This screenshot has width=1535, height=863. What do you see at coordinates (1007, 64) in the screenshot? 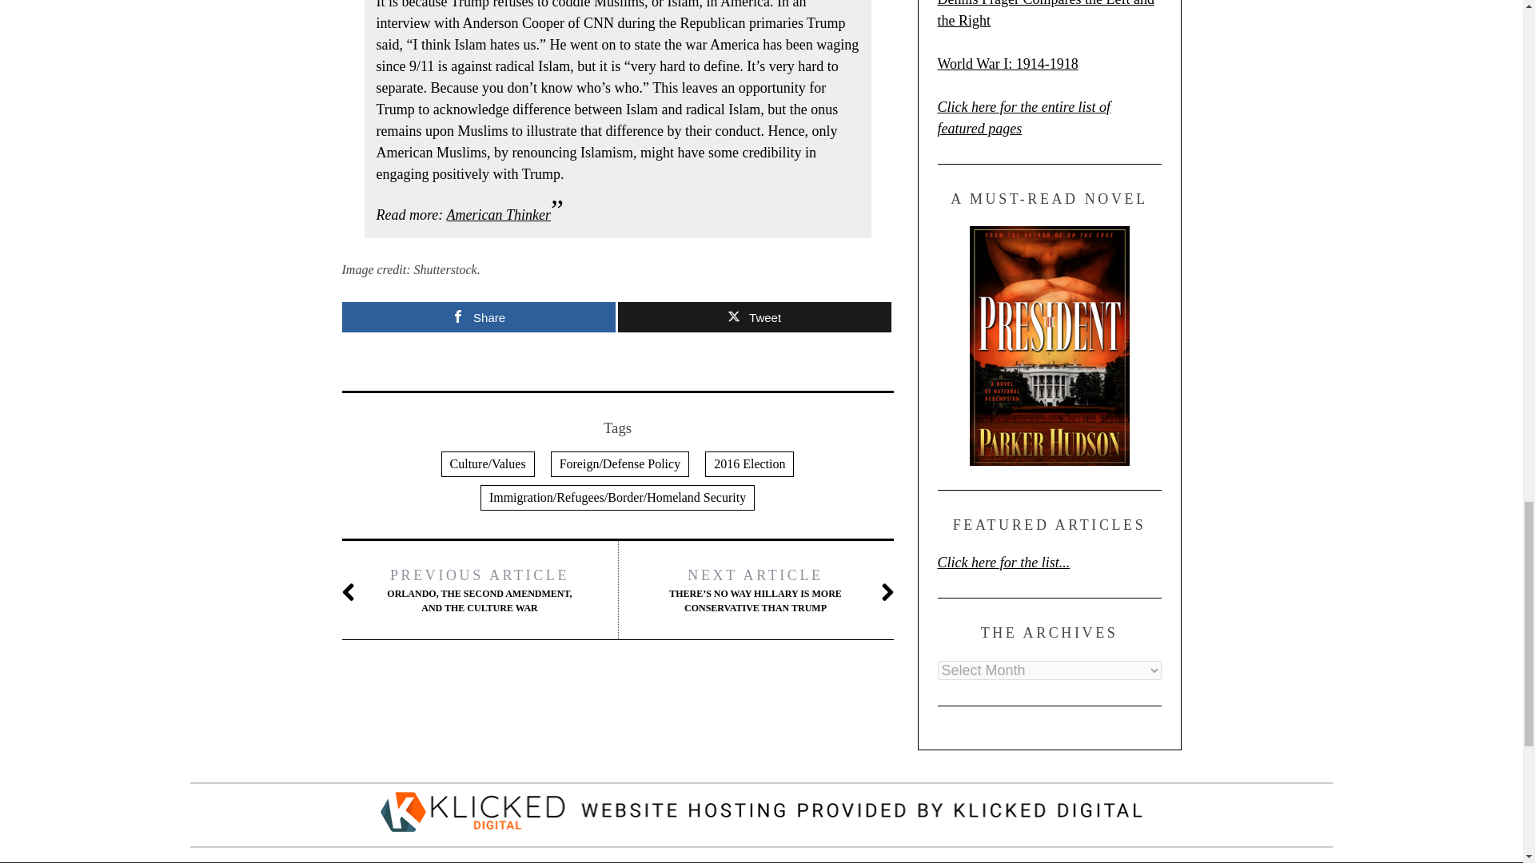
I see `World War I: 1914-1918` at bounding box center [1007, 64].